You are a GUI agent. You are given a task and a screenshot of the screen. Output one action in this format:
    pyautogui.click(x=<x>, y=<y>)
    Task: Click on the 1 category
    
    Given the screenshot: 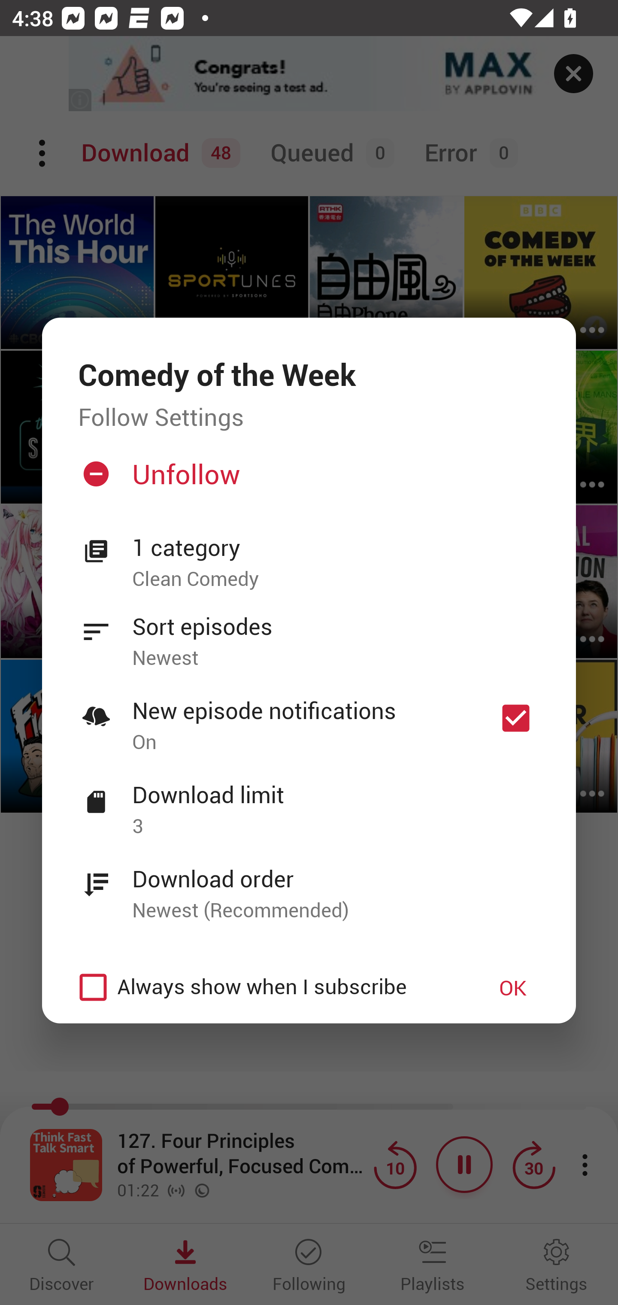 What is the action you would take?
    pyautogui.click(x=336, y=548)
    